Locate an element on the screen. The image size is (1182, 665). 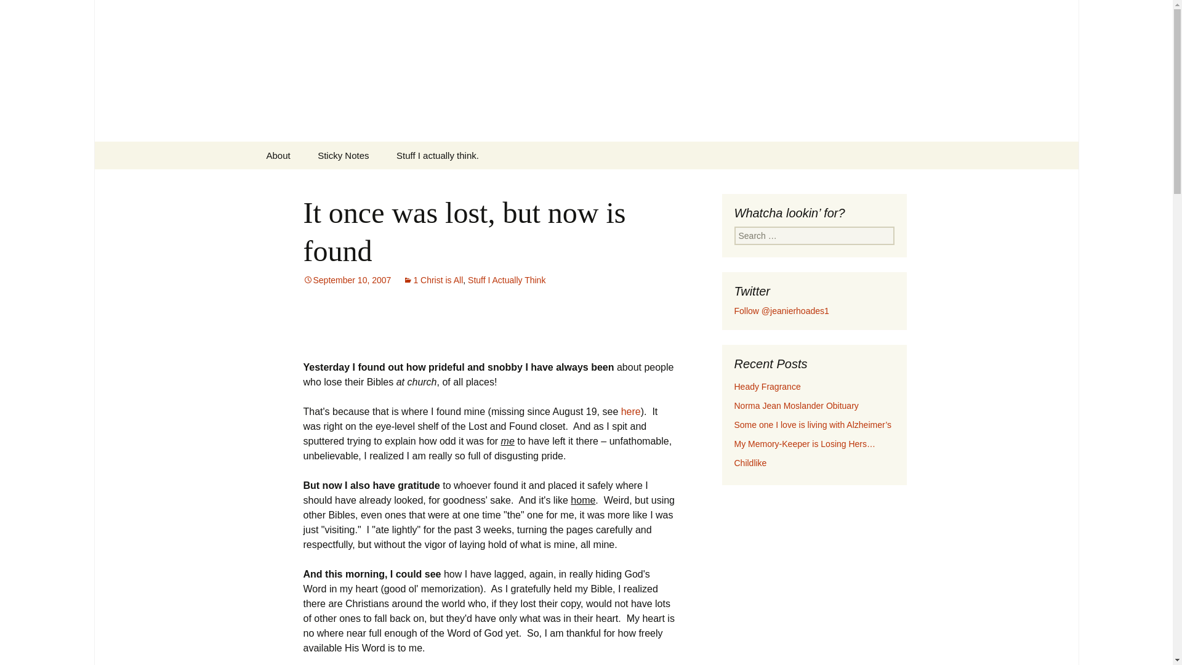
Stuff I actually think. is located at coordinates (438, 155).